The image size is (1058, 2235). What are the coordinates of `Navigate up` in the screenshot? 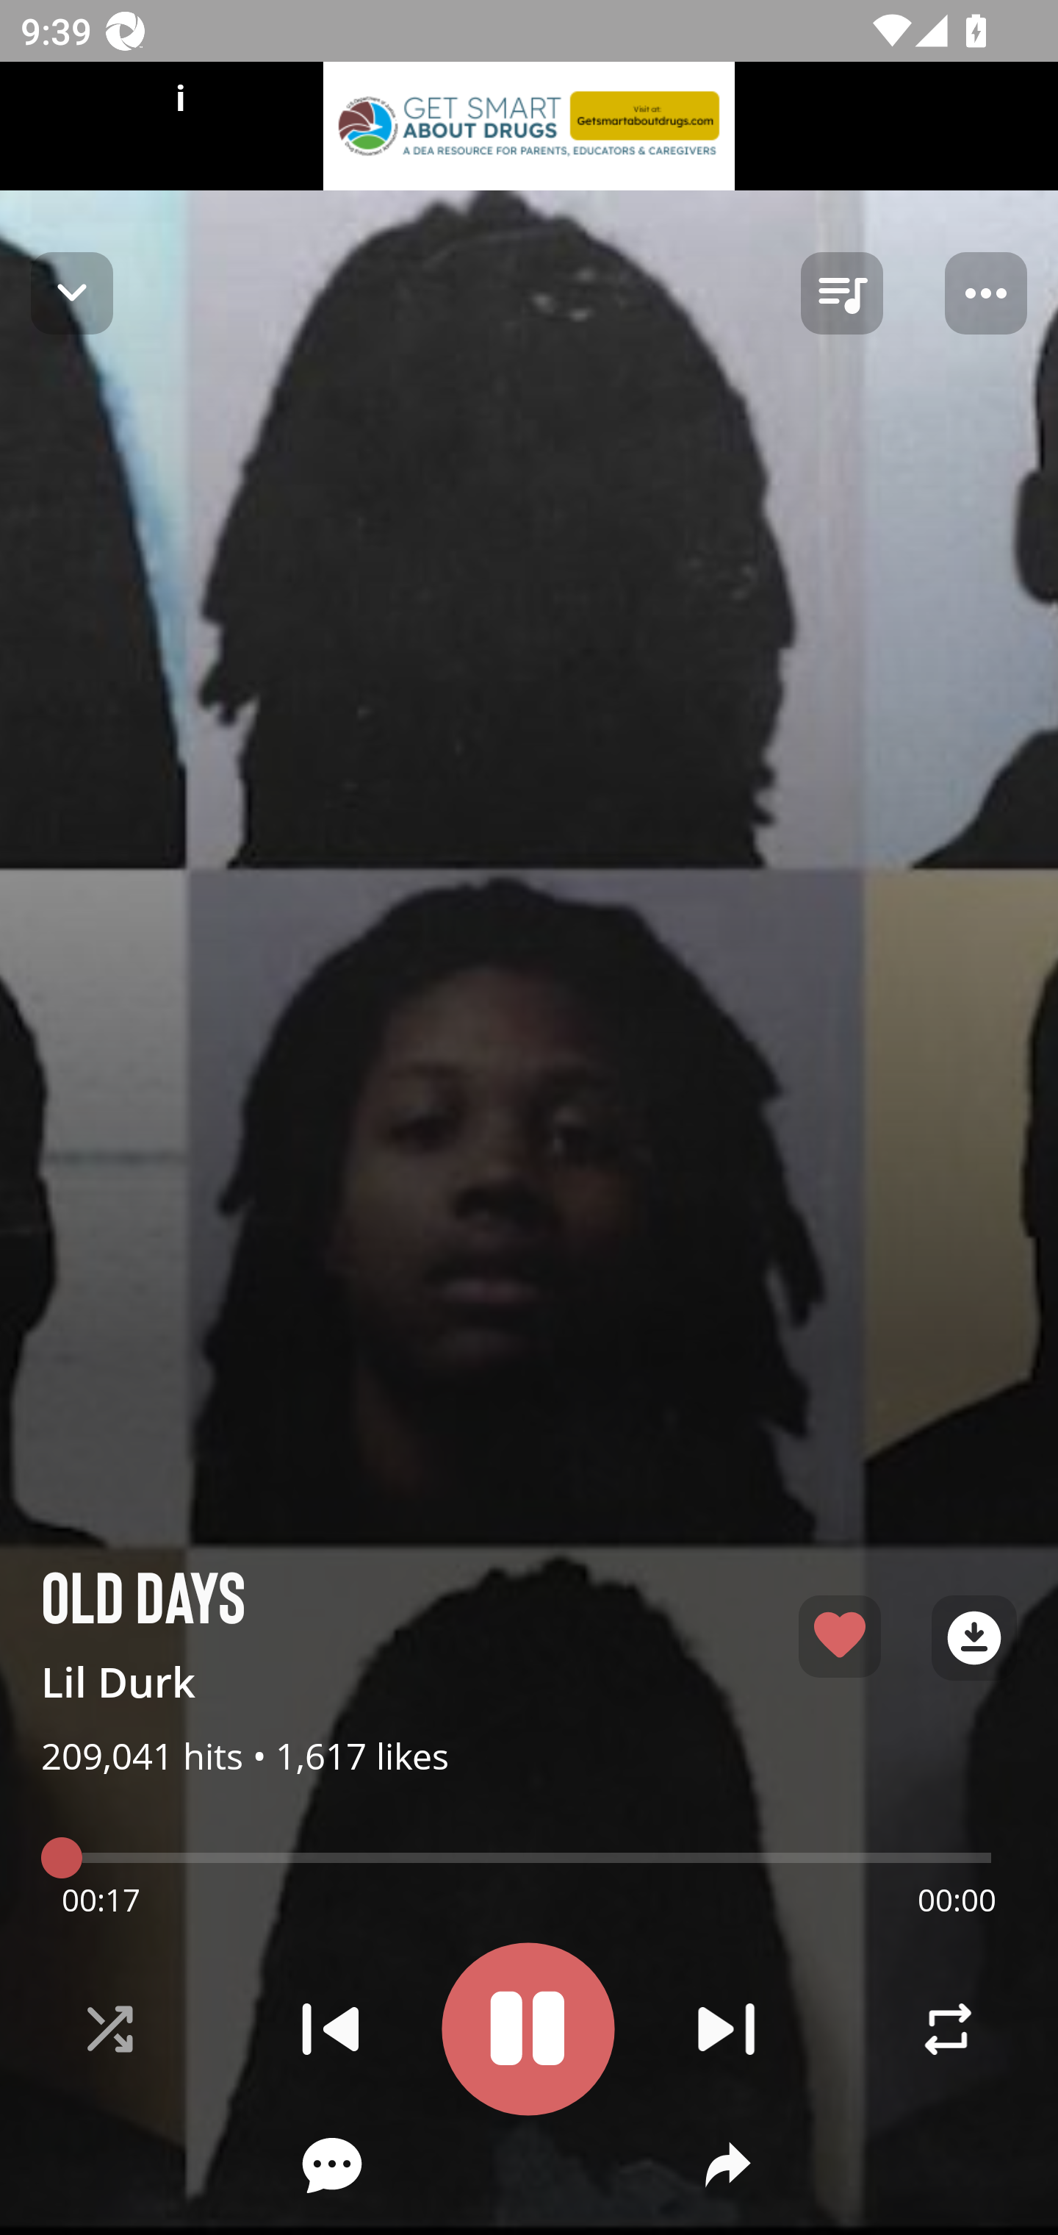 It's located at (72, 293).